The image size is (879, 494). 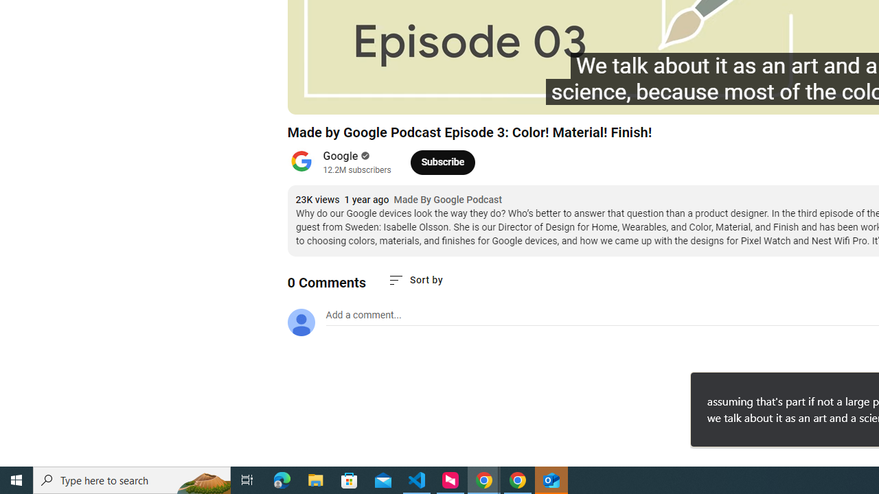 What do you see at coordinates (132, 480) in the screenshot?
I see `Type here to search` at bounding box center [132, 480].